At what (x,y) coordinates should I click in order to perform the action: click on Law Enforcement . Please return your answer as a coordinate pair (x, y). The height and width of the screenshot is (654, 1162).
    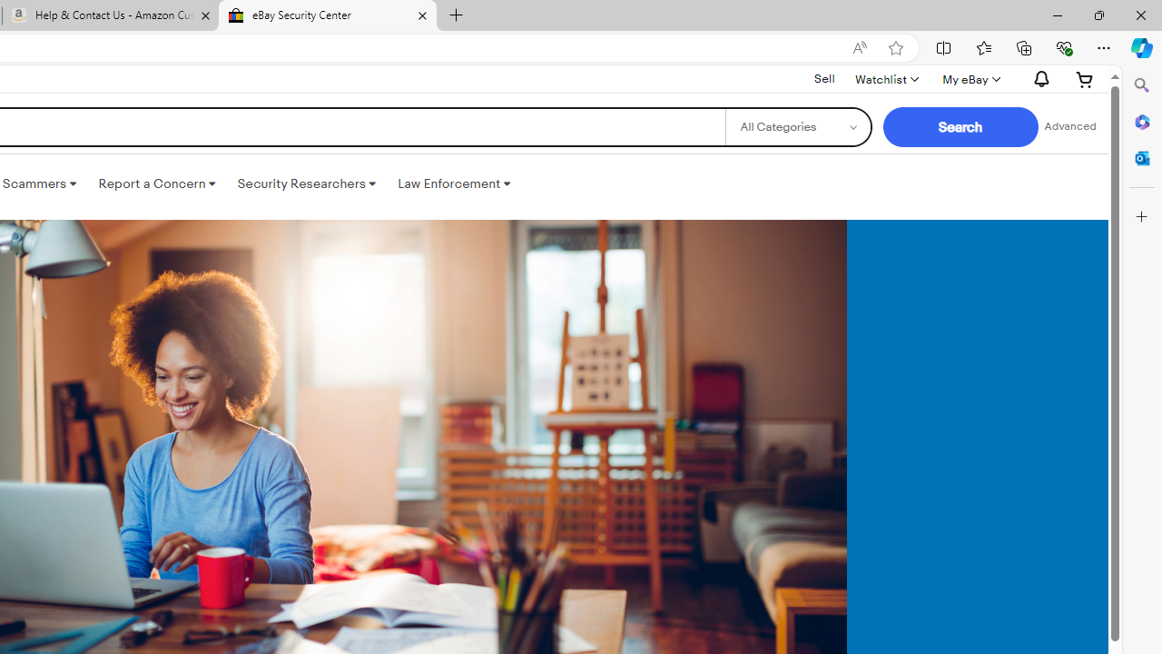
    Looking at the image, I should click on (454, 183).